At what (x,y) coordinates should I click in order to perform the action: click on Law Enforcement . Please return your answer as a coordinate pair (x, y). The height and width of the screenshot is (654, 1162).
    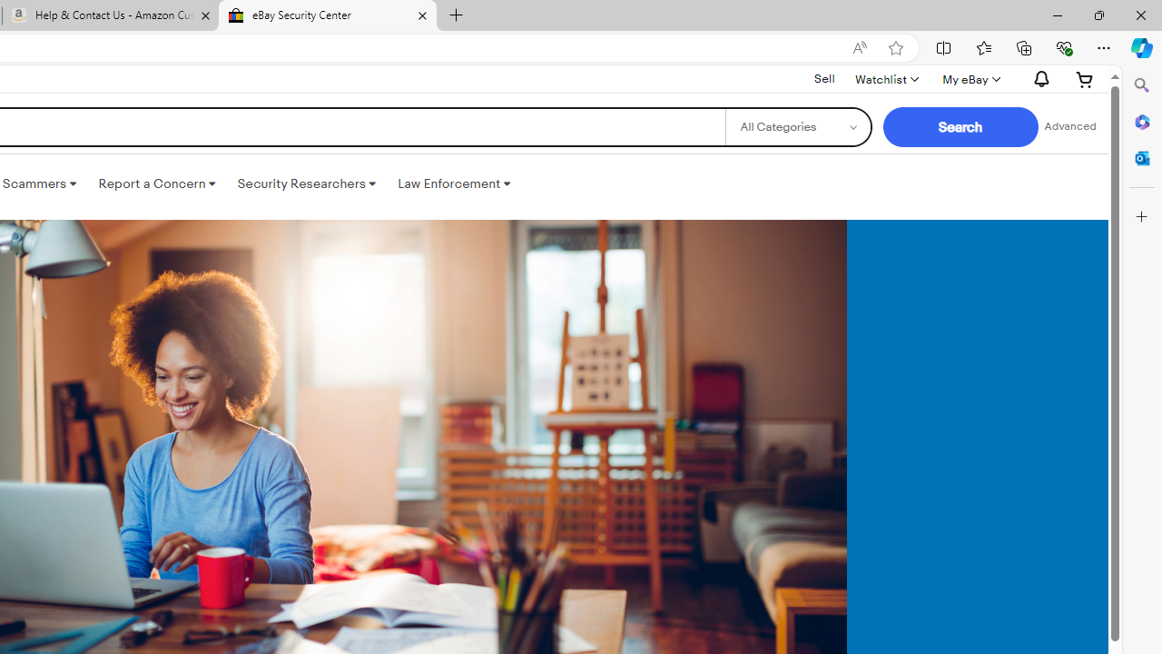
    Looking at the image, I should click on (454, 183).